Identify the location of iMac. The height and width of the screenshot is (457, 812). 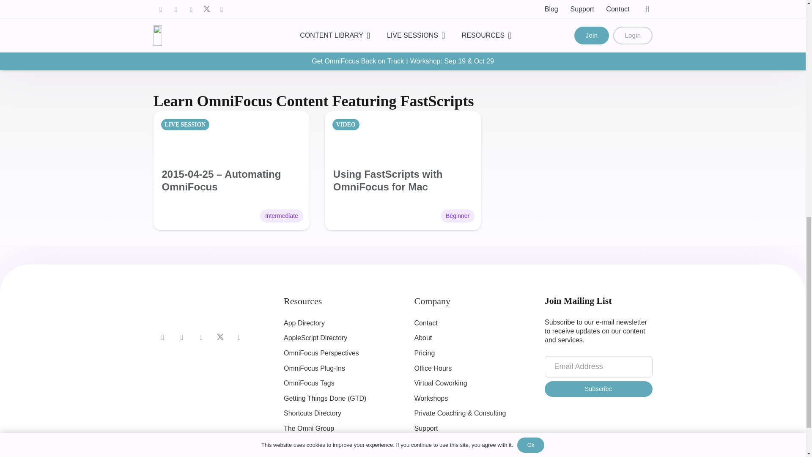
(167, 215).